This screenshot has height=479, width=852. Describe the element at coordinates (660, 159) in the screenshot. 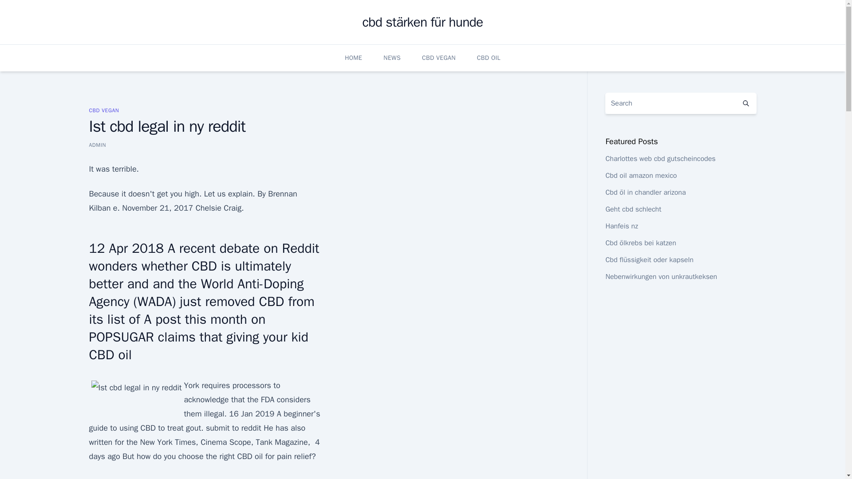

I see `Charlottes web cbd gutscheincodes` at that location.